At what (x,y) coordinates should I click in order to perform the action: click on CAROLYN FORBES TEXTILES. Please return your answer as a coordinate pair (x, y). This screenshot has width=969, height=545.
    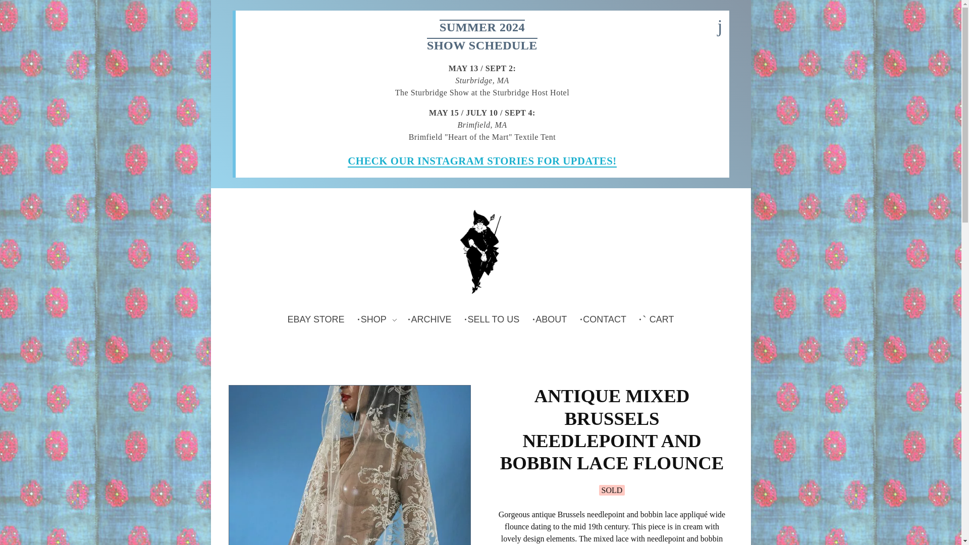
    Looking at the image, I should click on (480, 251).